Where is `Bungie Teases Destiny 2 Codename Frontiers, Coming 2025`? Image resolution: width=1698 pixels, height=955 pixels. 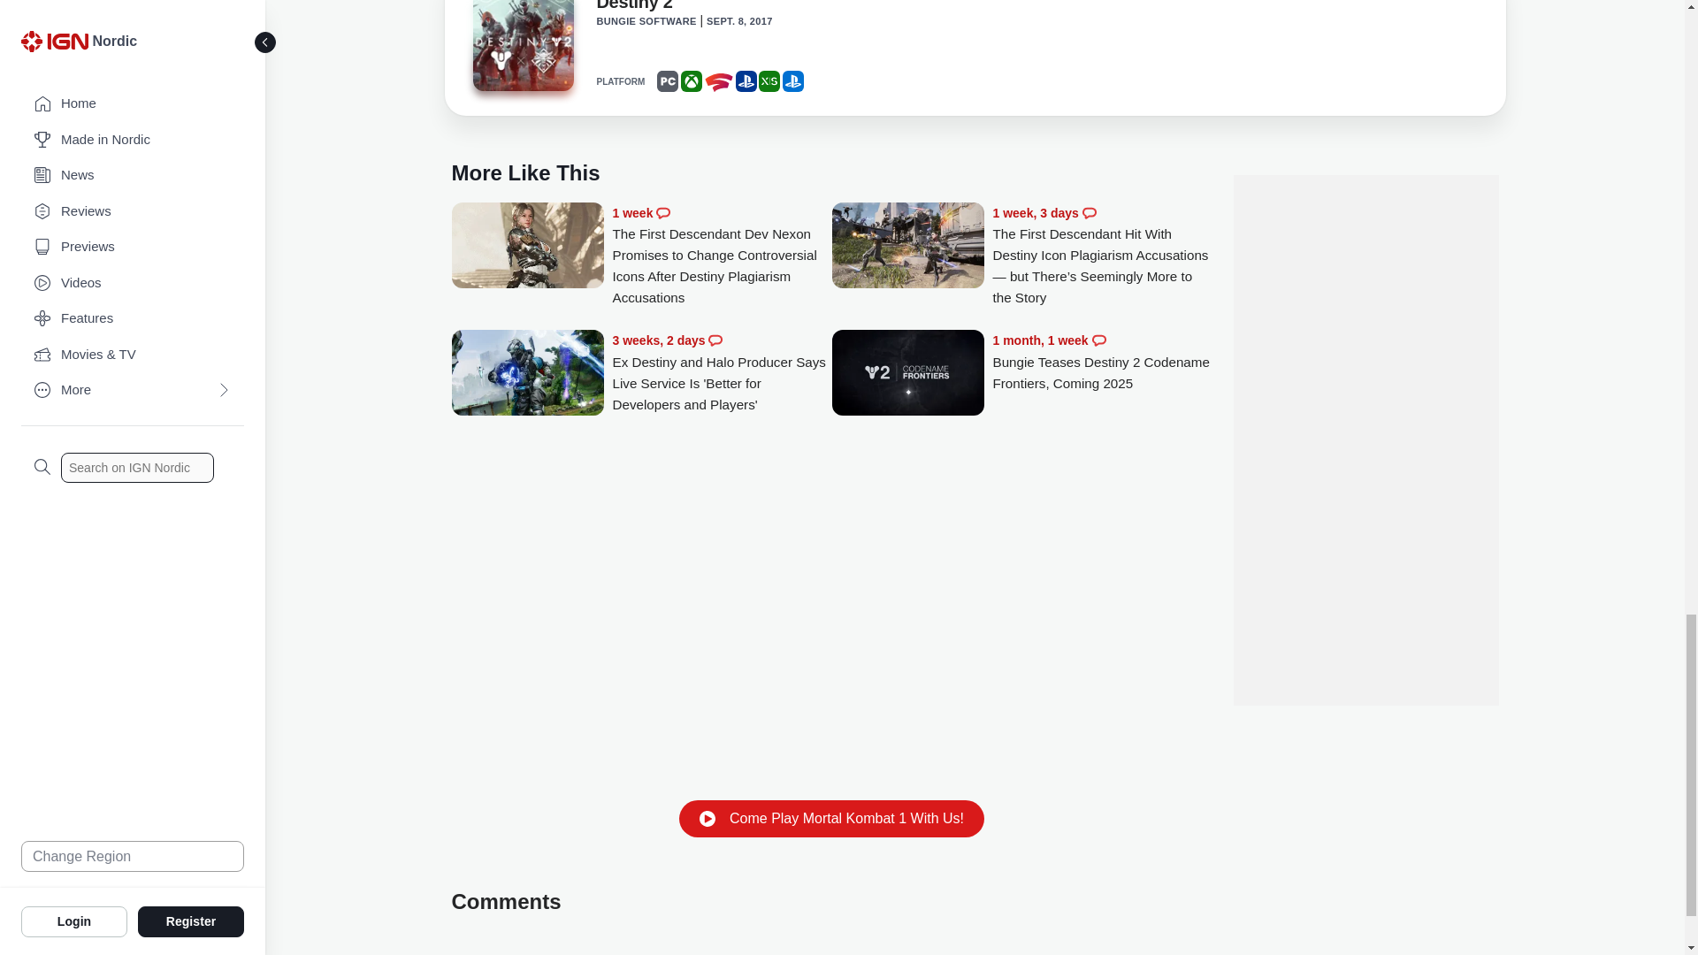
Bungie Teases Destiny 2 Codename Frontiers, Coming 2025 is located at coordinates (907, 374).